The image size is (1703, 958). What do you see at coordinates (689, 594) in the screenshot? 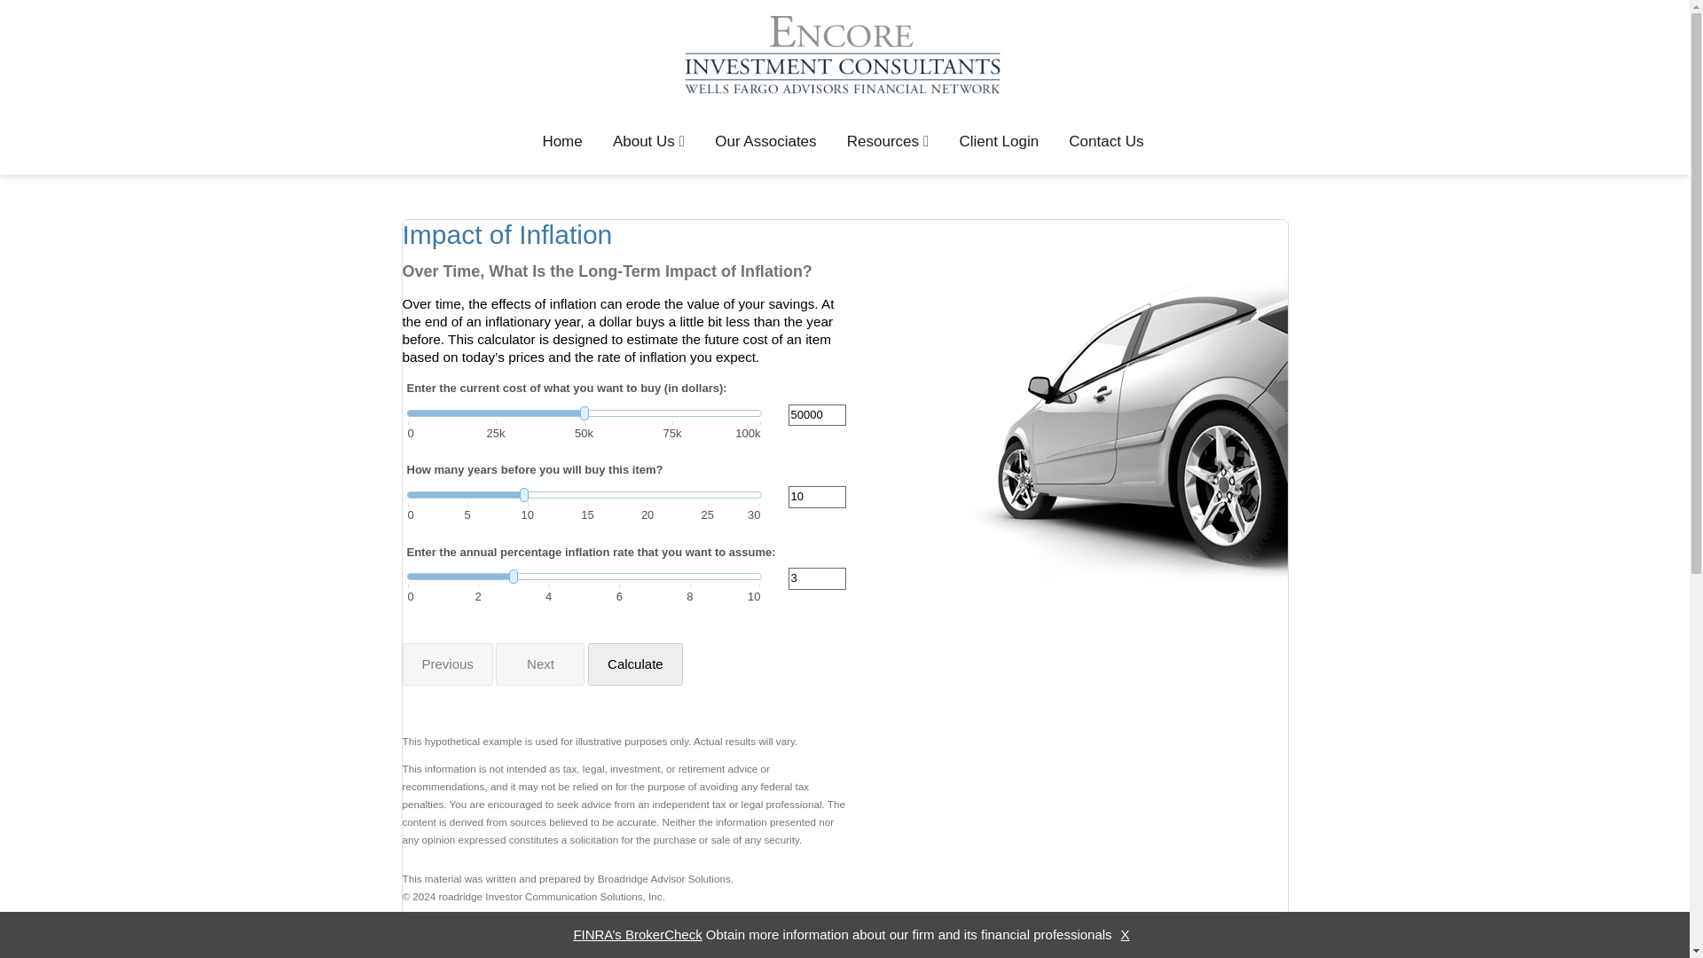
I see `8` at bounding box center [689, 594].